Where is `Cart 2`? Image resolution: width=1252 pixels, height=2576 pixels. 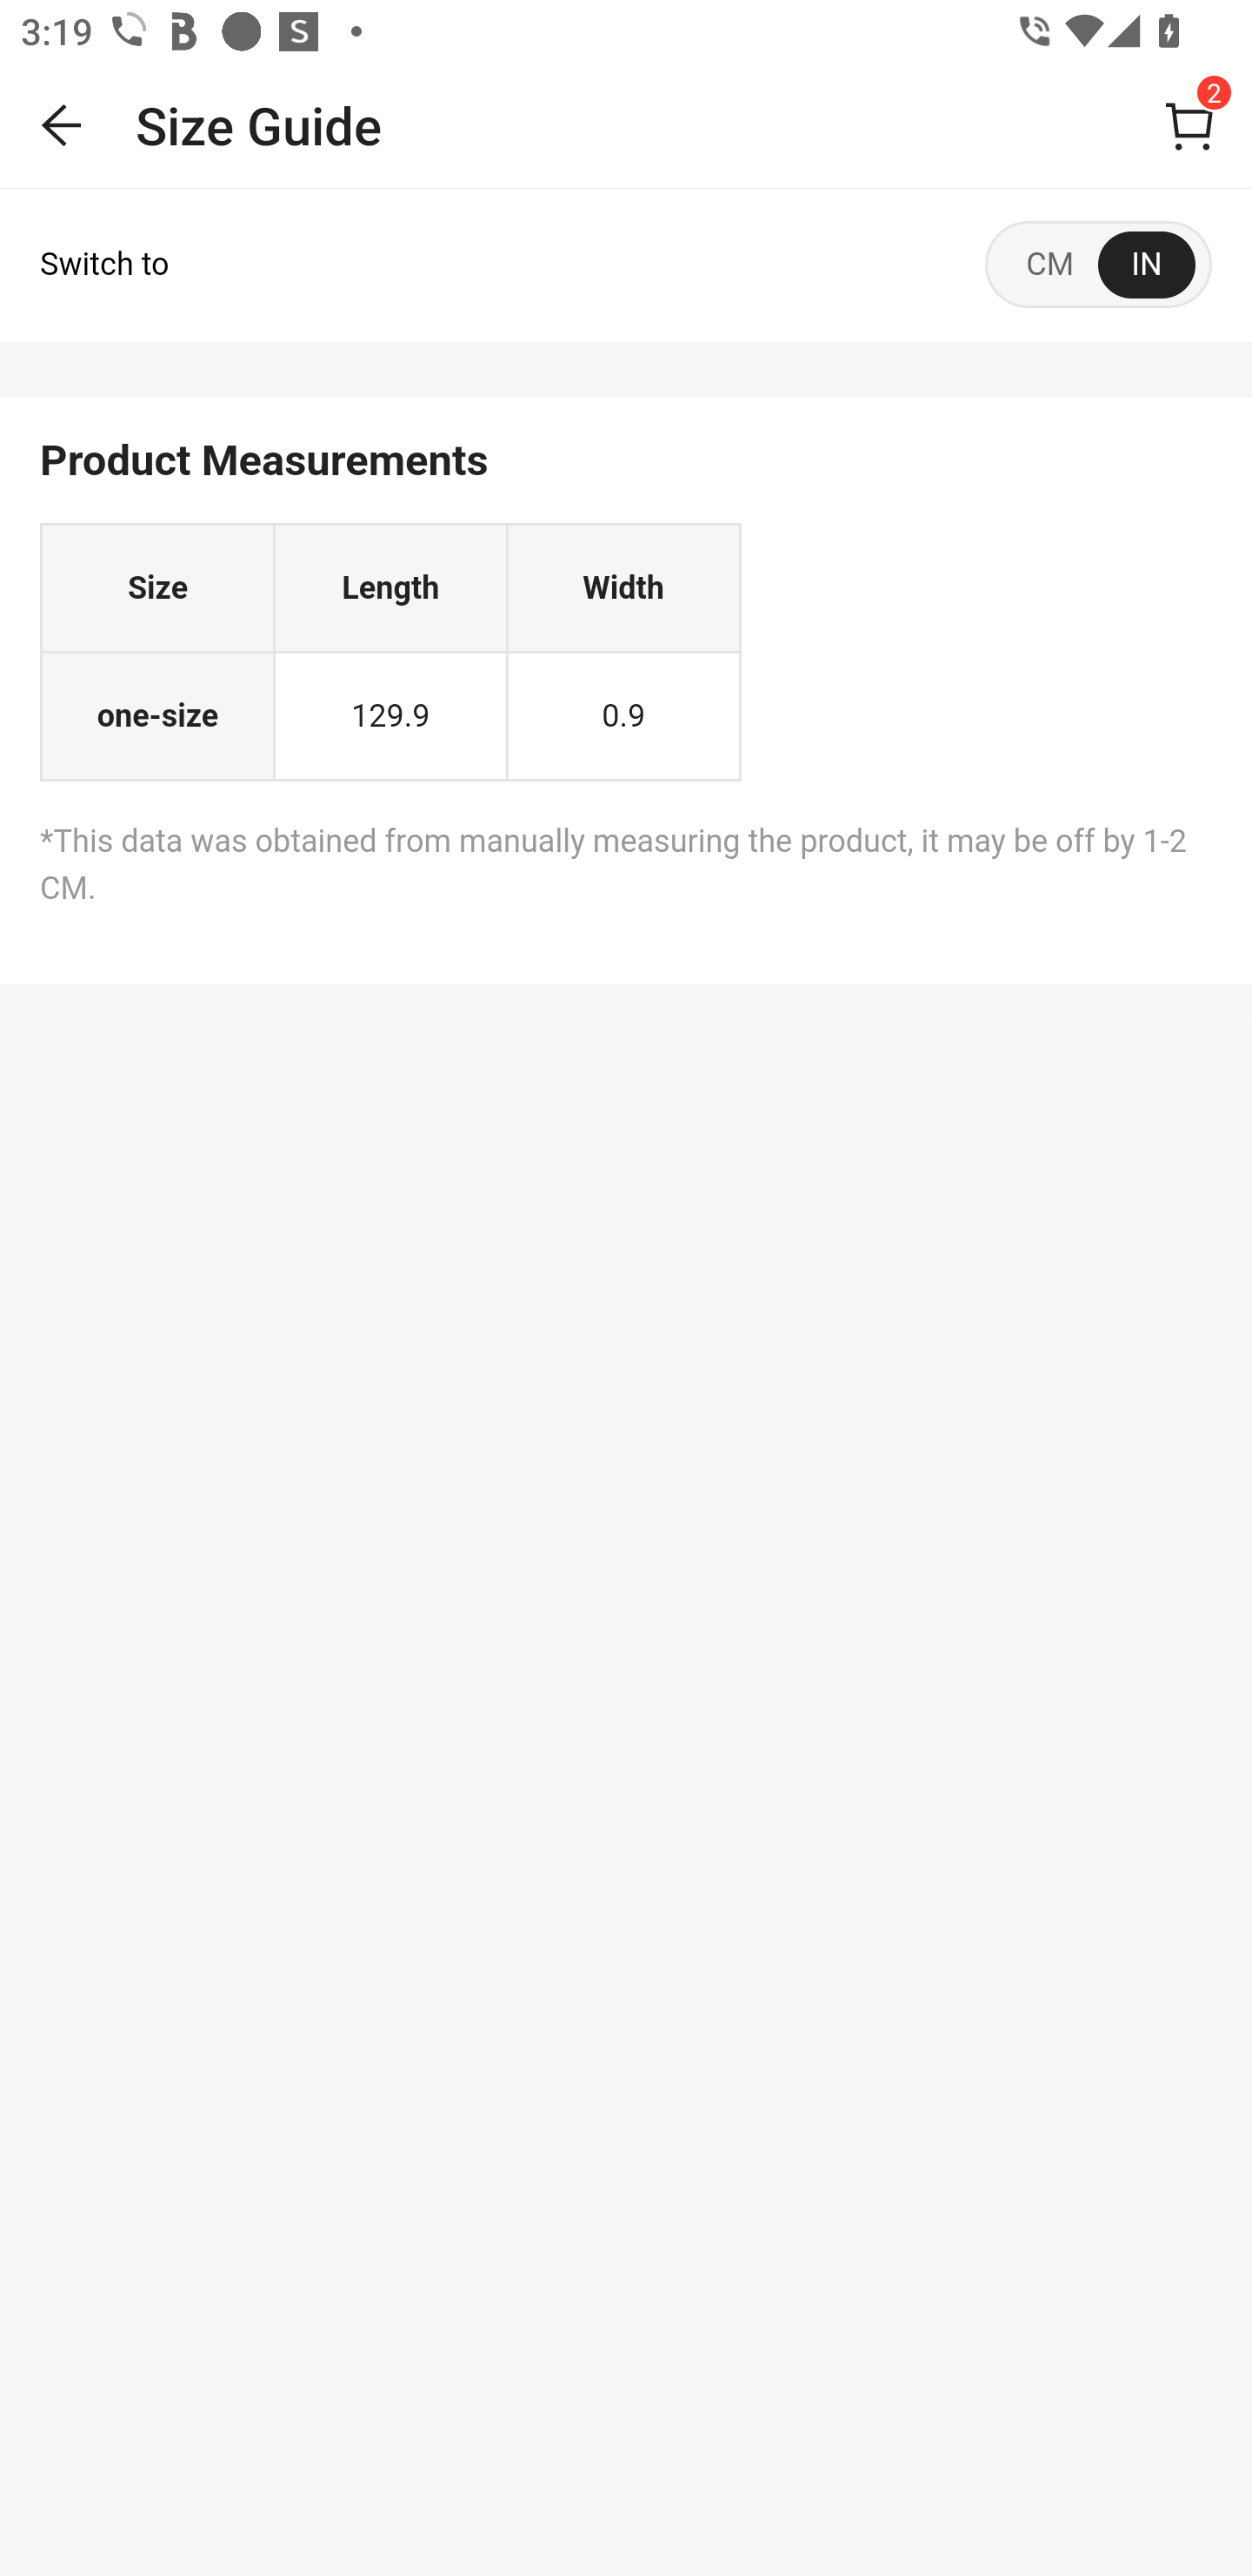
Cart 2 is located at coordinates (1189, 125).